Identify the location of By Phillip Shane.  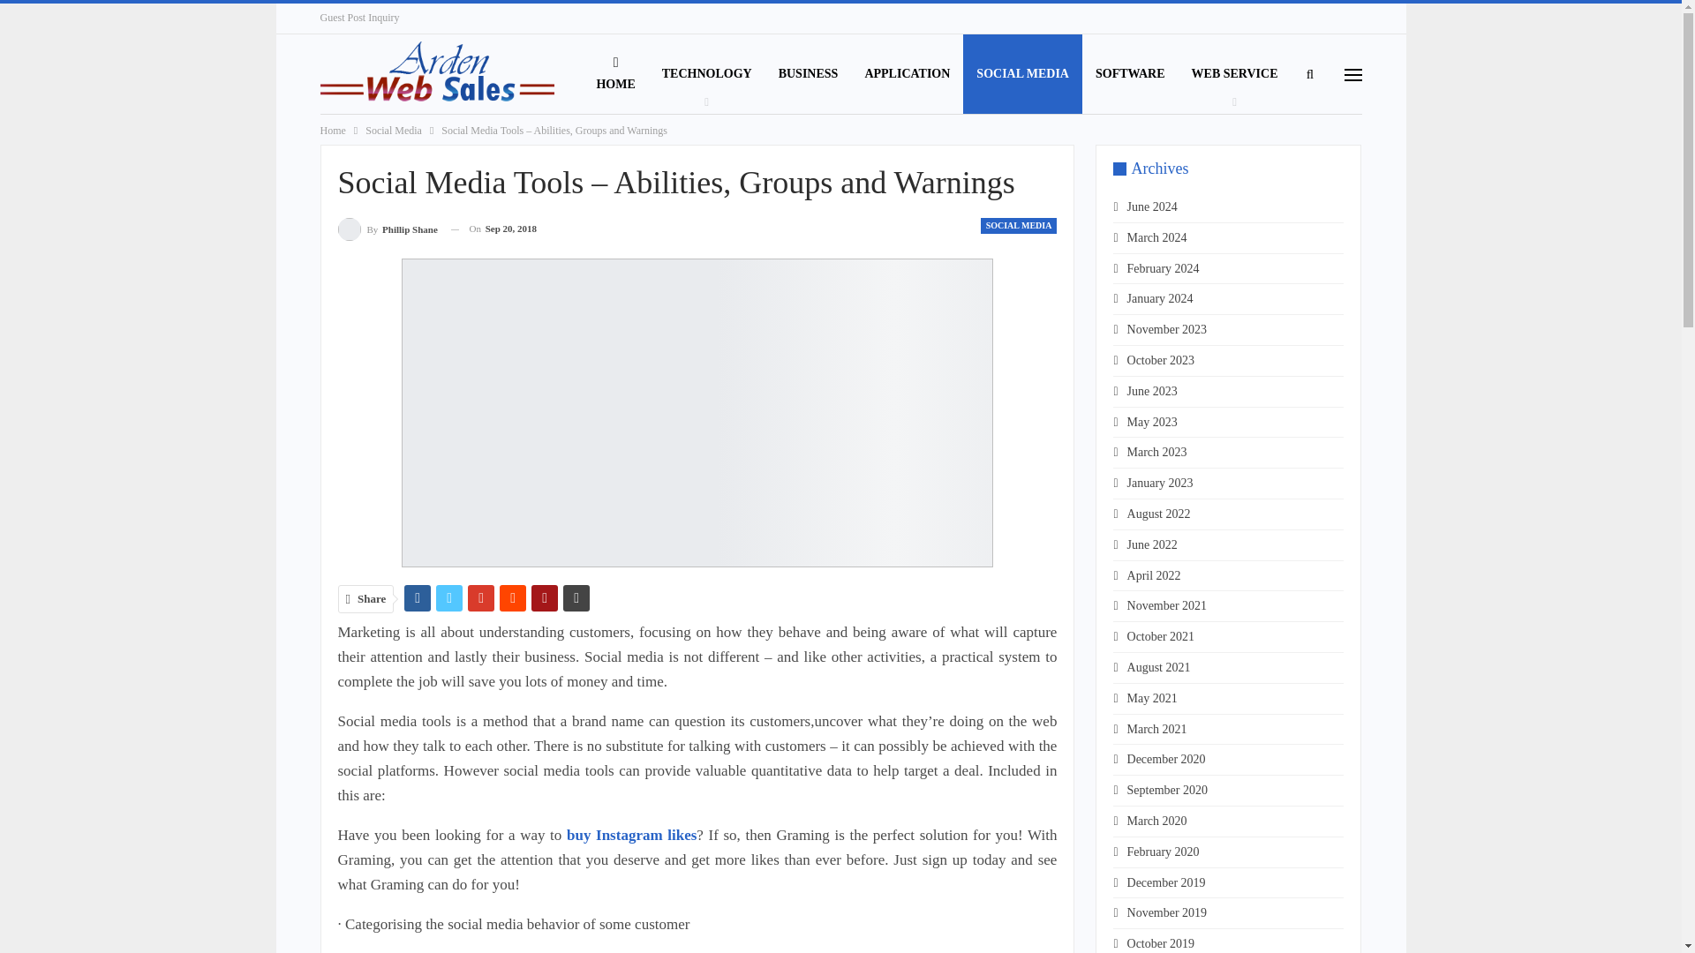
(387, 229).